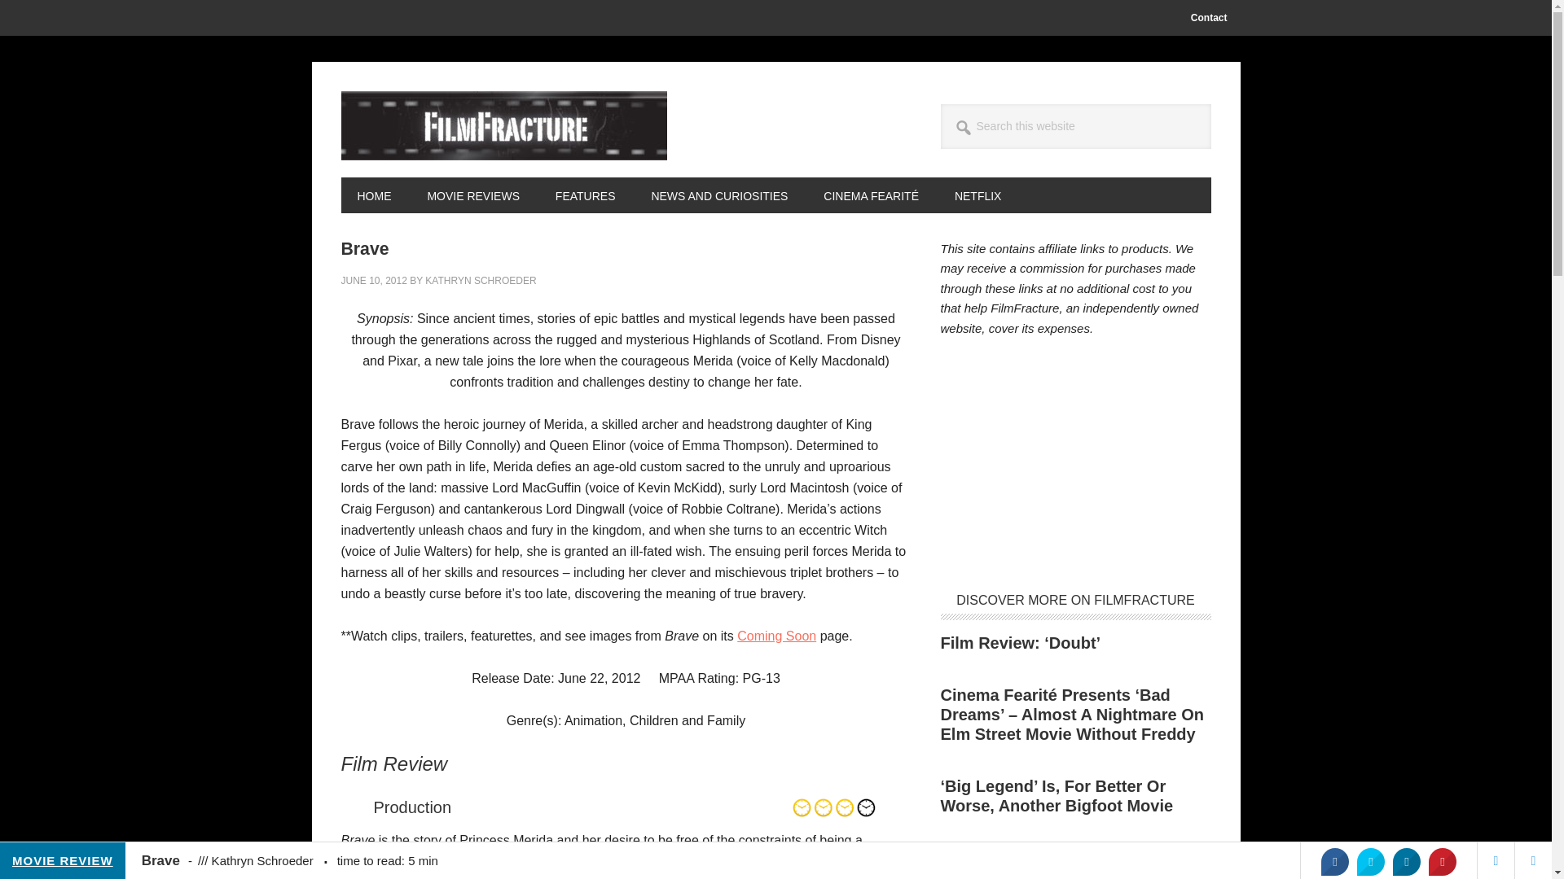 Image resolution: width=1564 pixels, height=879 pixels. What do you see at coordinates (1075, 466) in the screenshot?
I see `Advertisement` at bounding box center [1075, 466].